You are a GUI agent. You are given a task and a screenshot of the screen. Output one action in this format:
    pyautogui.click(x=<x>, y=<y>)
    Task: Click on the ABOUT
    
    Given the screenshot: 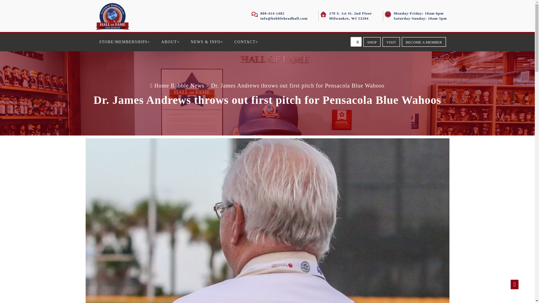 What is the action you would take?
    pyautogui.click(x=170, y=42)
    